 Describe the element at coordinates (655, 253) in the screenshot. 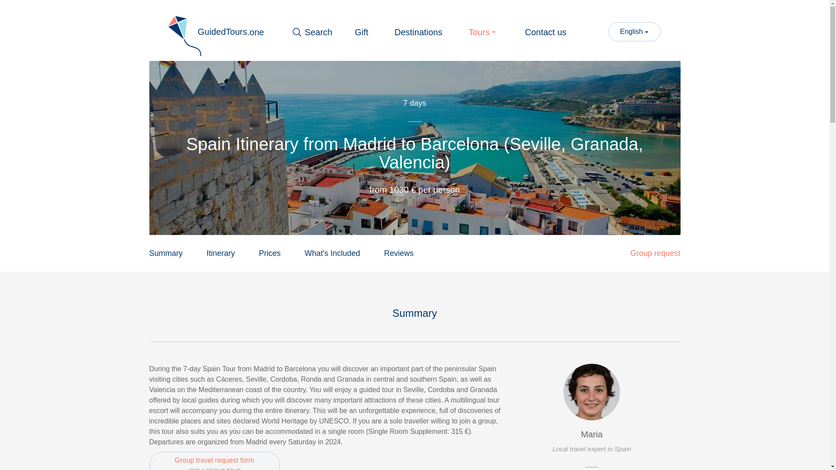

I see `Contact us` at that location.